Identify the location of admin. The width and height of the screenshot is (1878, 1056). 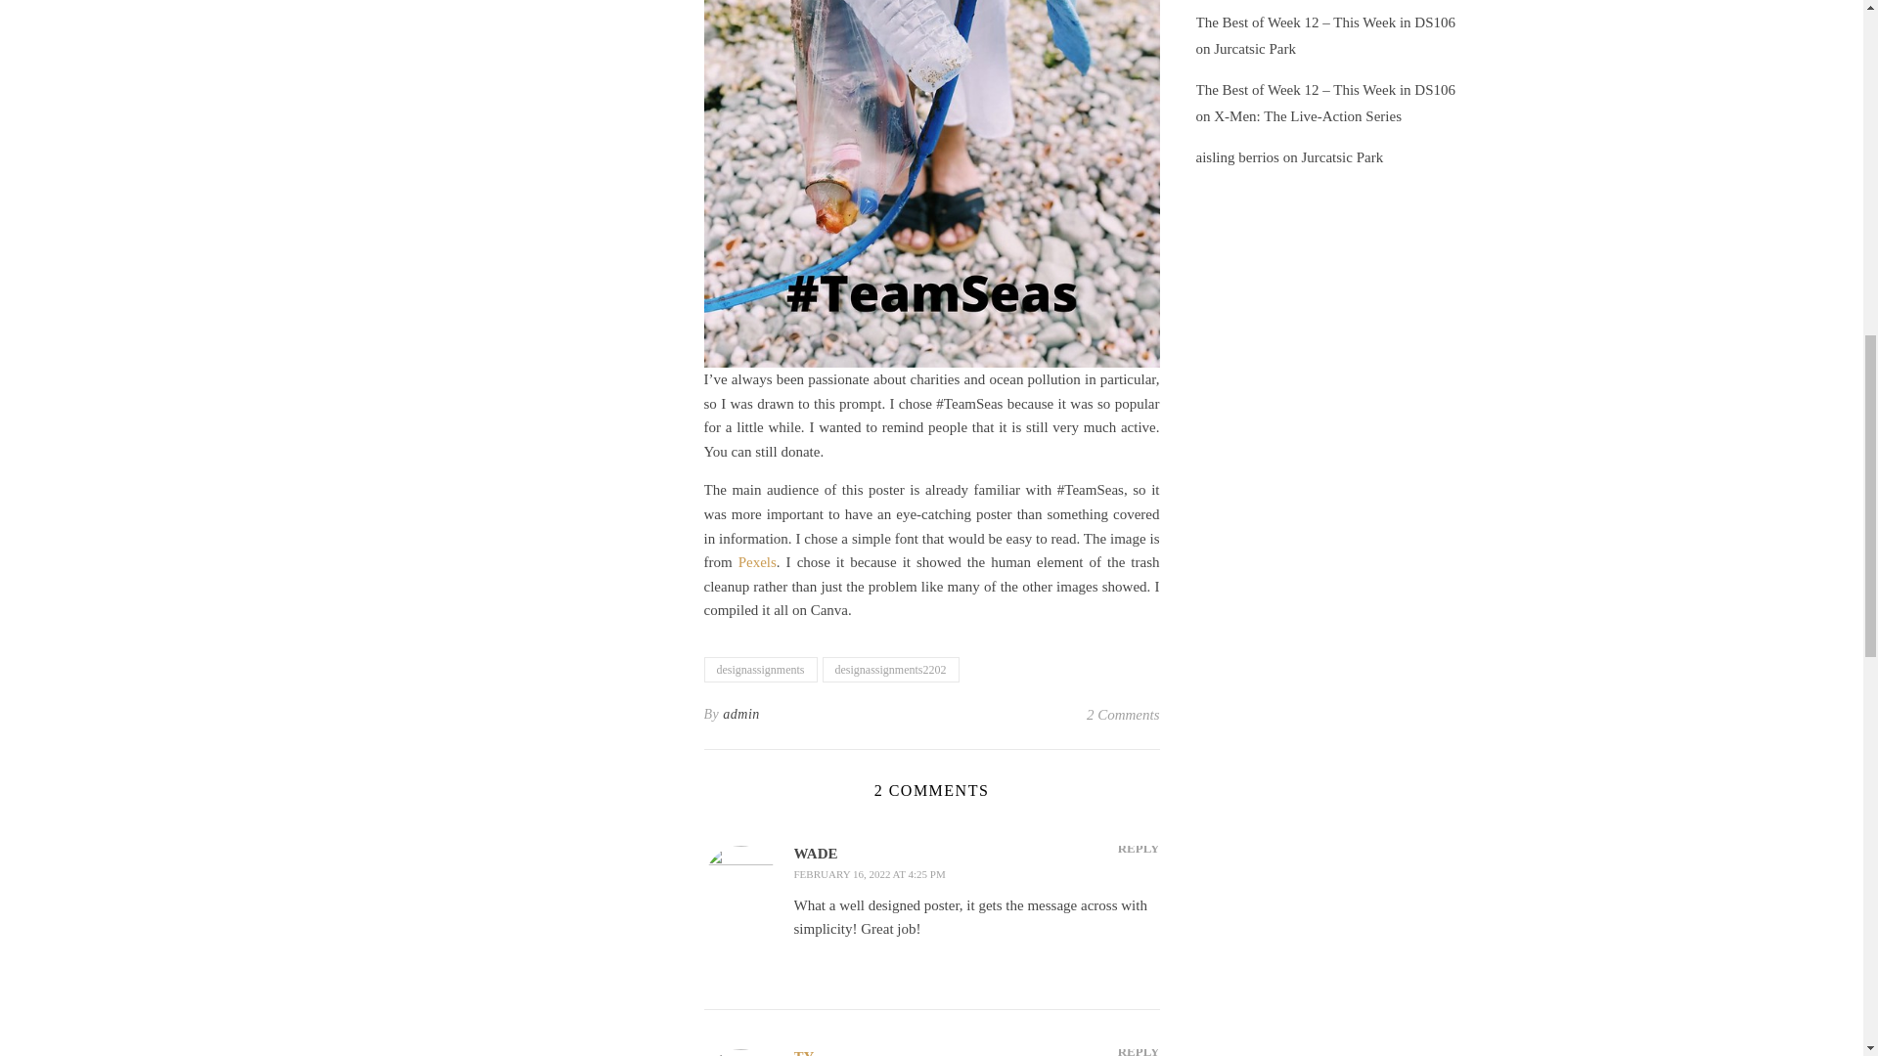
(741, 715).